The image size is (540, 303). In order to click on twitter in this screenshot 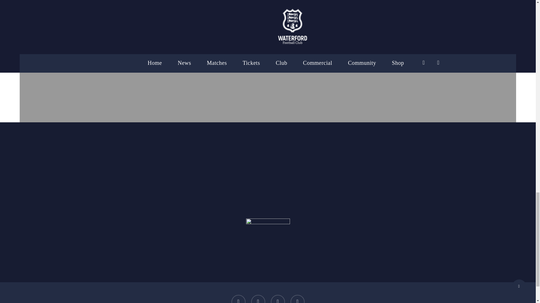, I will do `click(238, 299)`.